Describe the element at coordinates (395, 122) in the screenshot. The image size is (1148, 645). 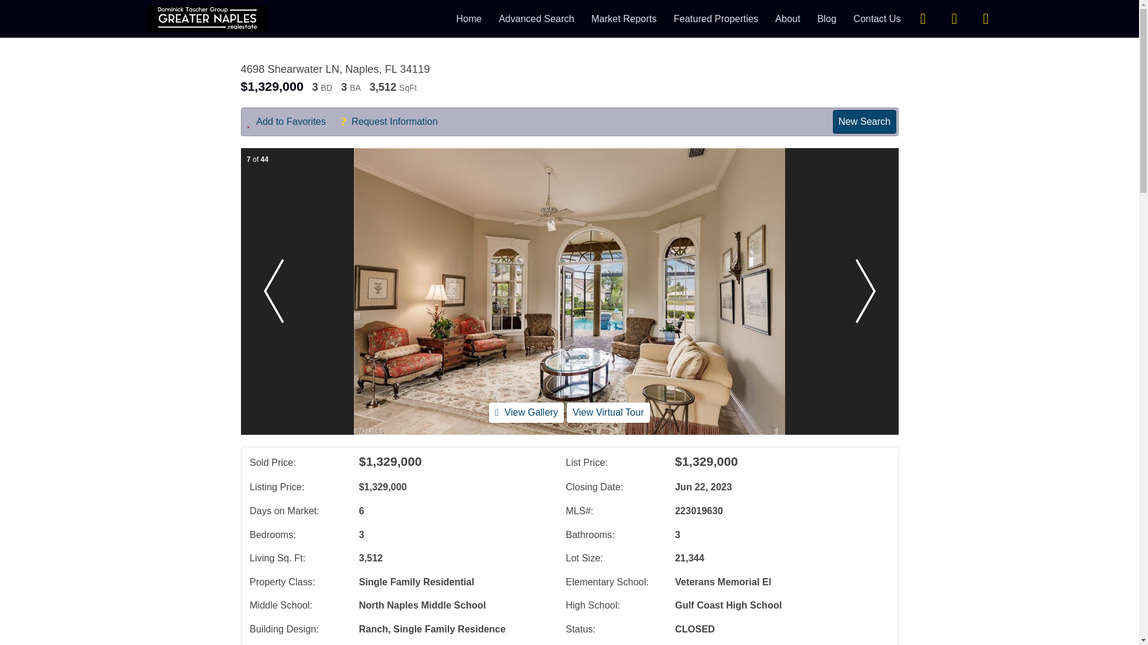
I see `Request Information` at that location.